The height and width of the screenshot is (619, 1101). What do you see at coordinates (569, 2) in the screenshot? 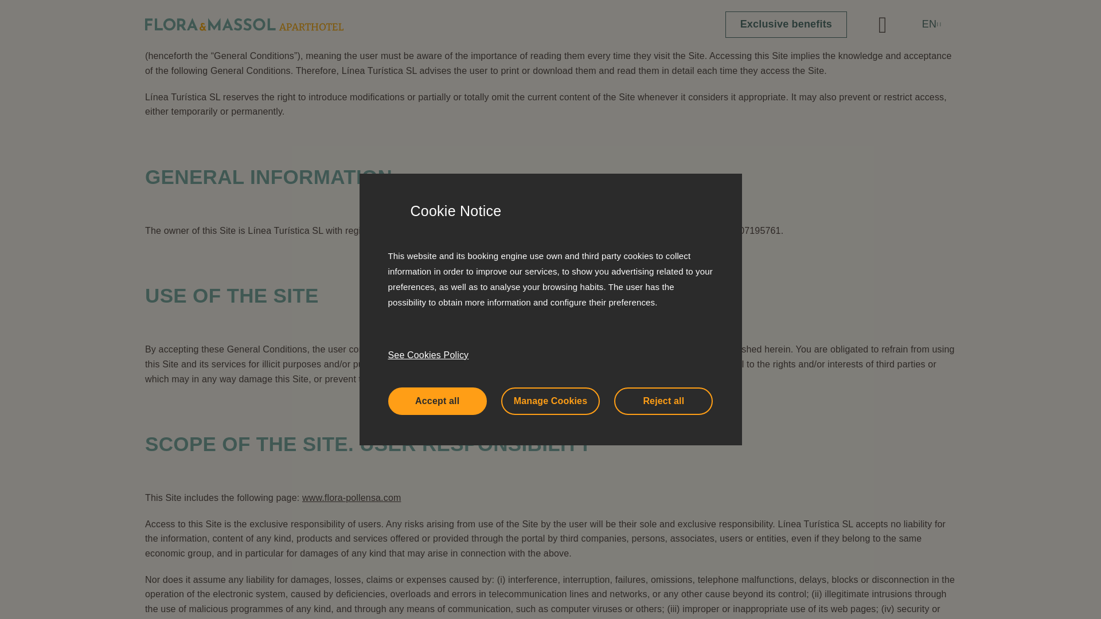
I see `Flora Aparthotel` at bounding box center [569, 2].